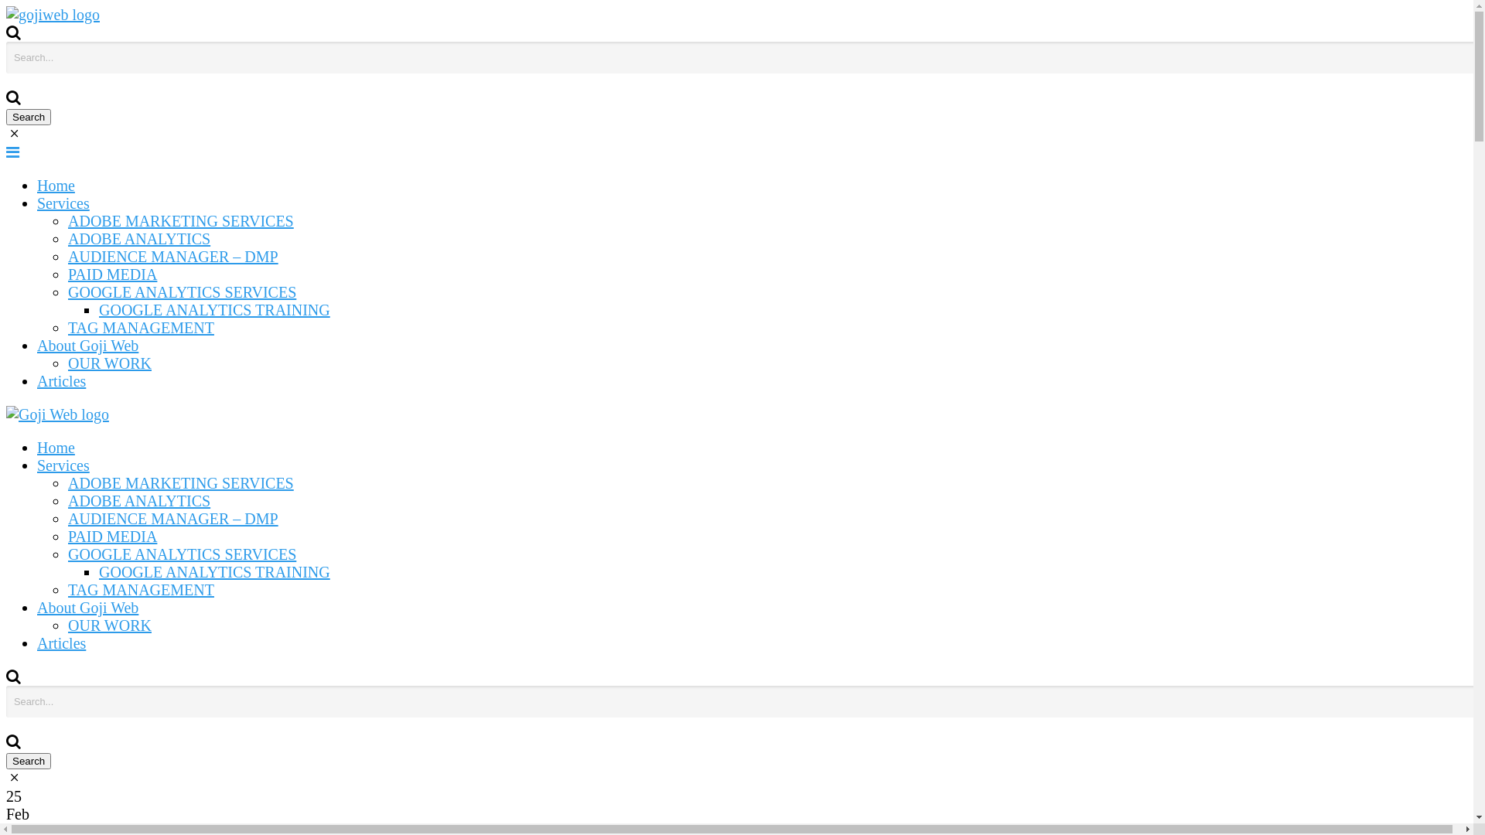 Image resolution: width=1485 pixels, height=835 pixels. Describe the element at coordinates (139, 501) in the screenshot. I see `ADOBE ANALYTICS` at that location.